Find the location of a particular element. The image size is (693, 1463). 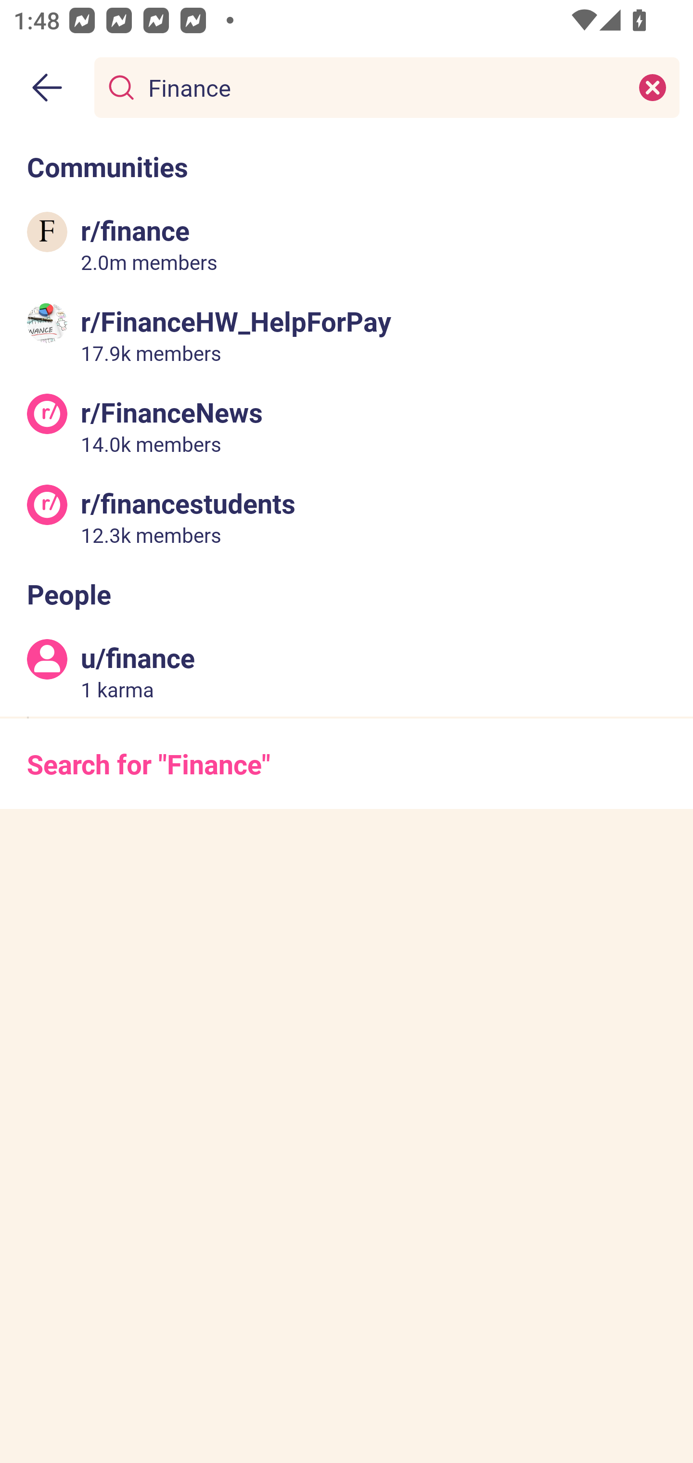

Back is located at coordinates (47, 88).